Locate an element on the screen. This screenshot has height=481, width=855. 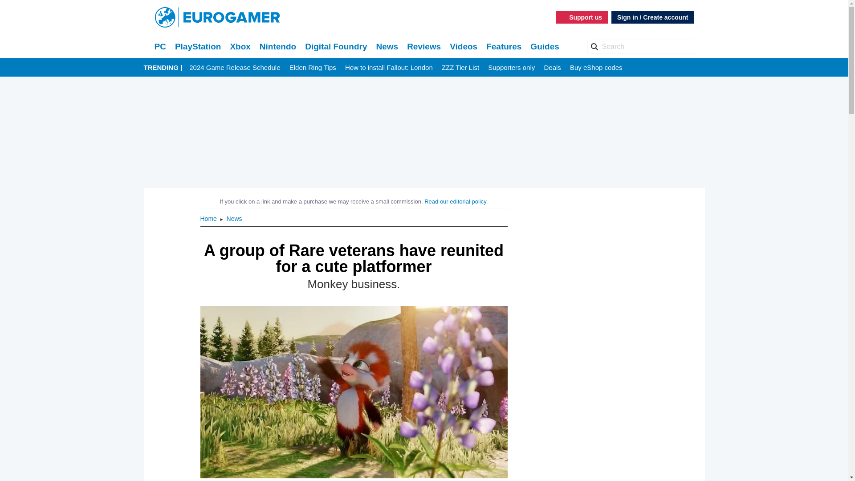
Elden Ring Tips is located at coordinates (313, 68).